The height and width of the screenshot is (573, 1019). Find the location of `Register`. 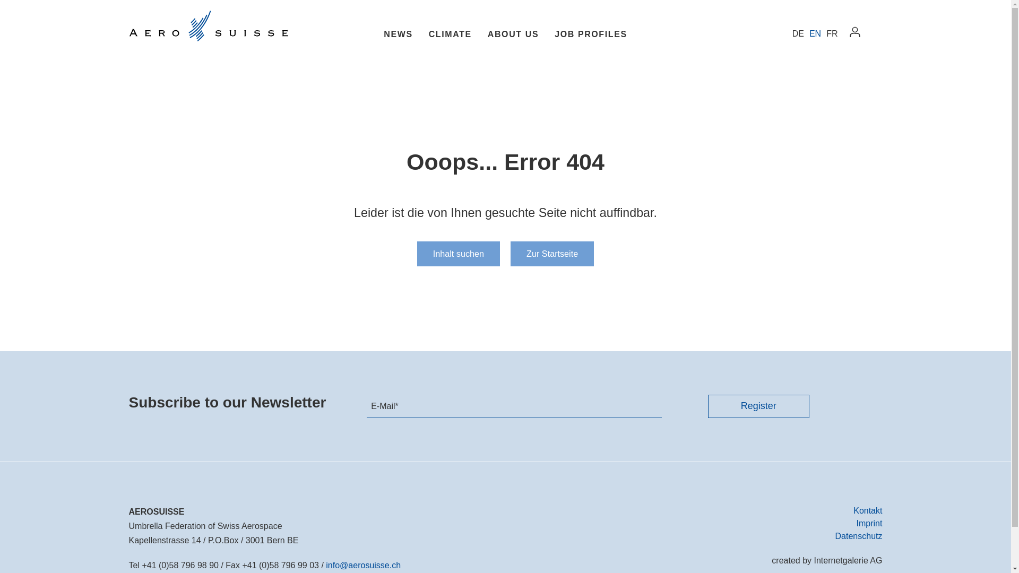

Register is located at coordinates (759, 406).